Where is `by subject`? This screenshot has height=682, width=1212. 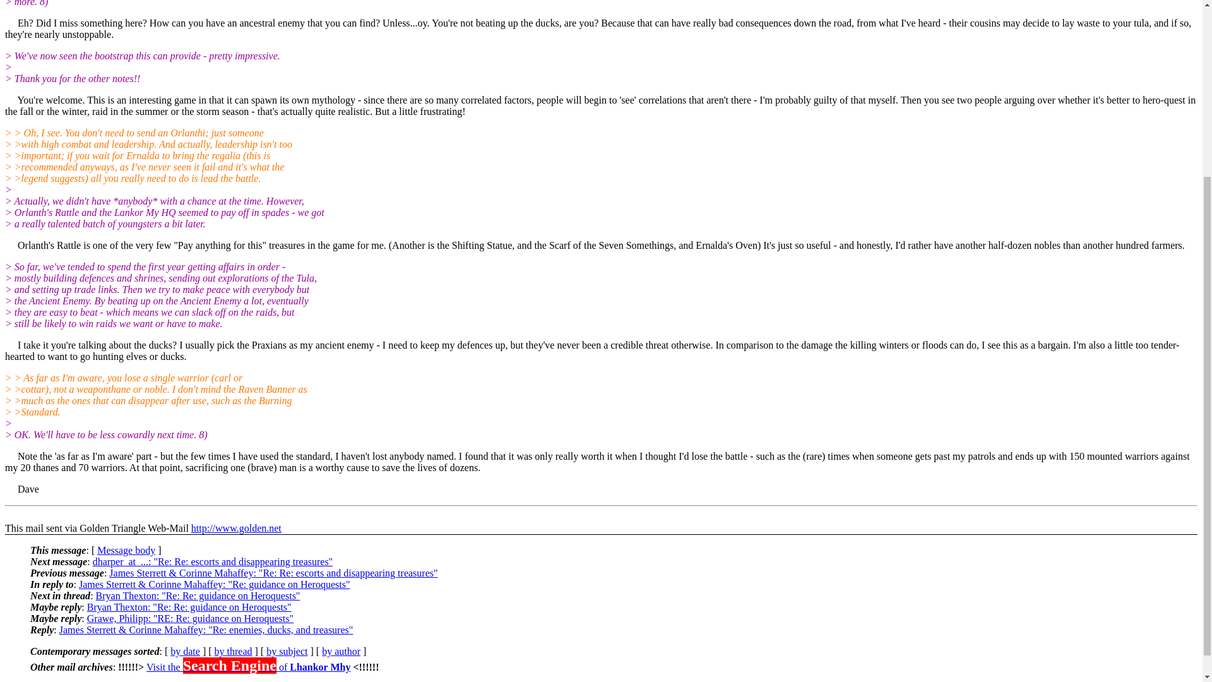
by subject is located at coordinates (287, 651).